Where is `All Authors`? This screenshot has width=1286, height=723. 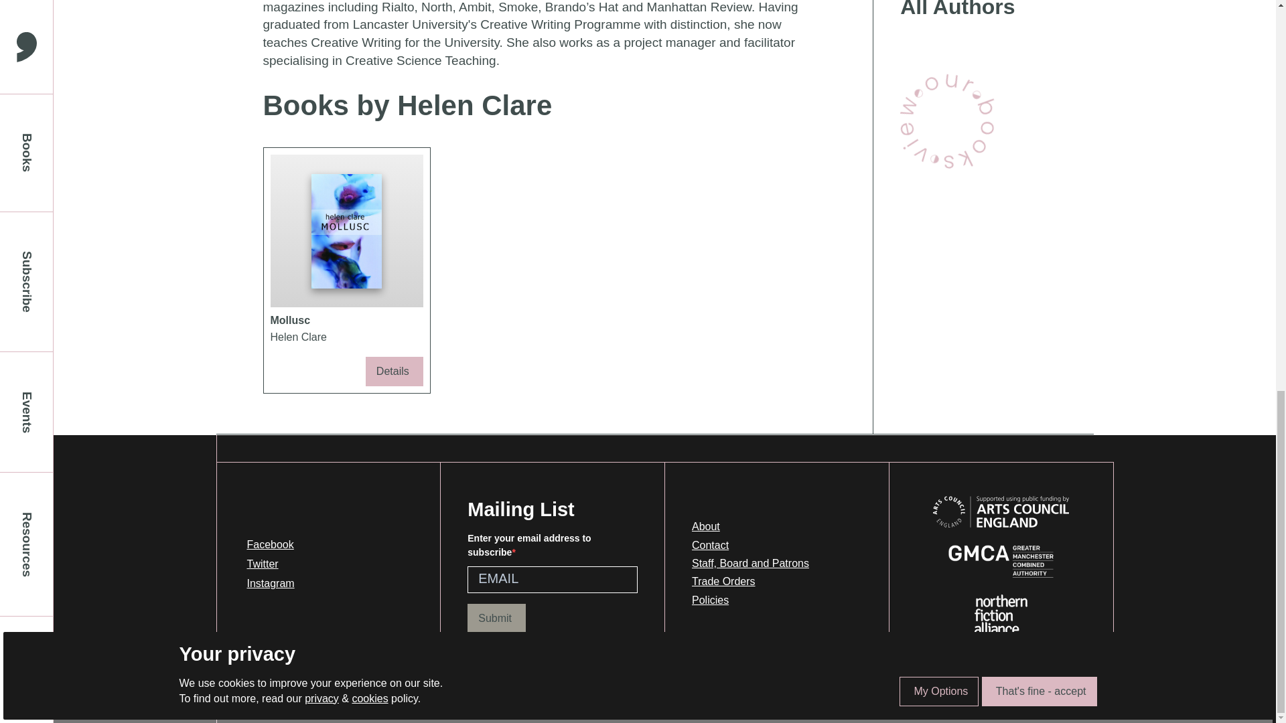
All Authors is located at coordinates (750, 600).